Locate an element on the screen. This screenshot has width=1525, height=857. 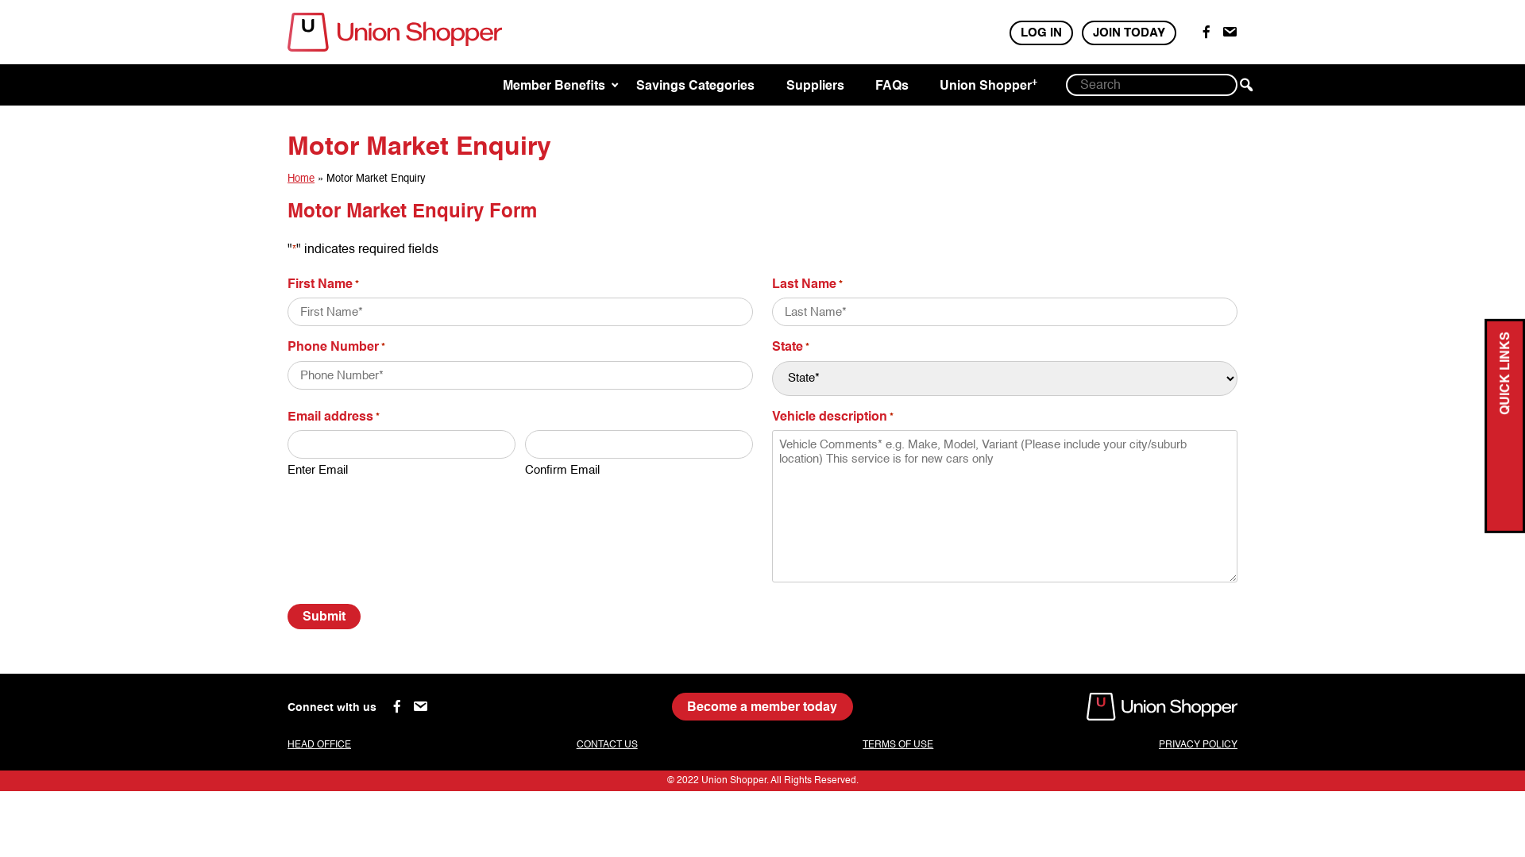
FAQs is located at coordinates (892, 86).